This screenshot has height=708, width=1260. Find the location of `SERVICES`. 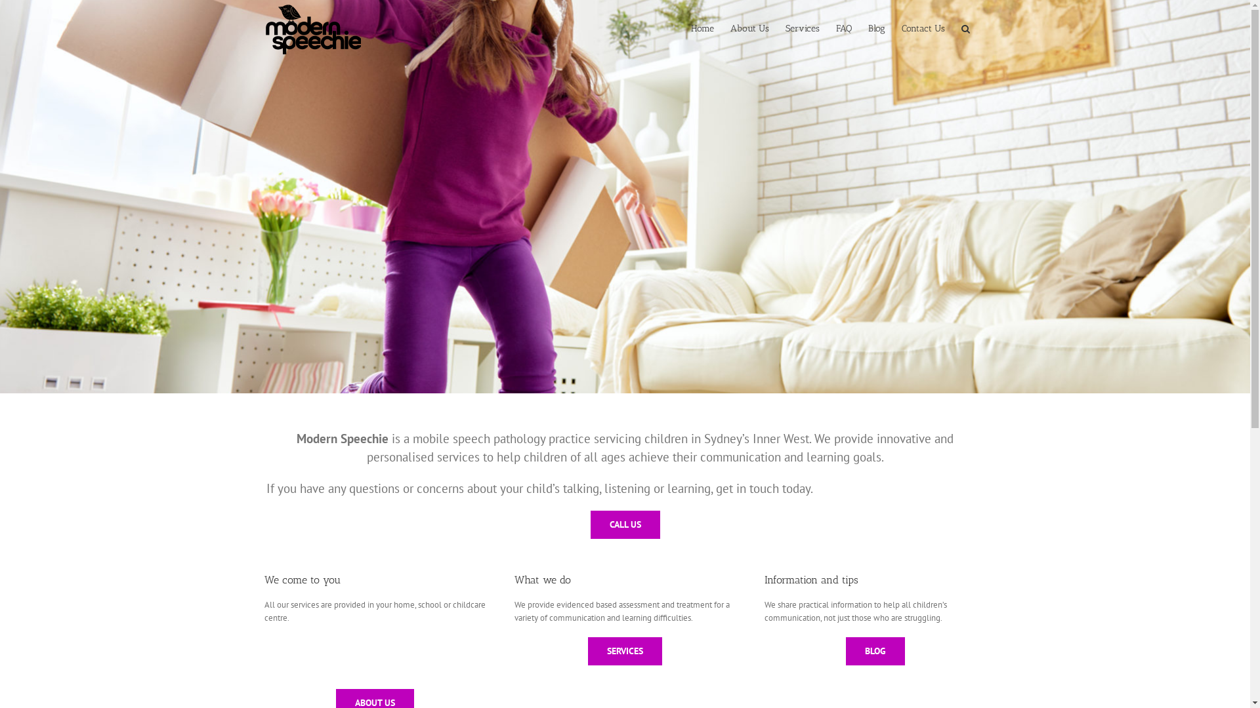

SERVICES is located at coordinates (625, 652).